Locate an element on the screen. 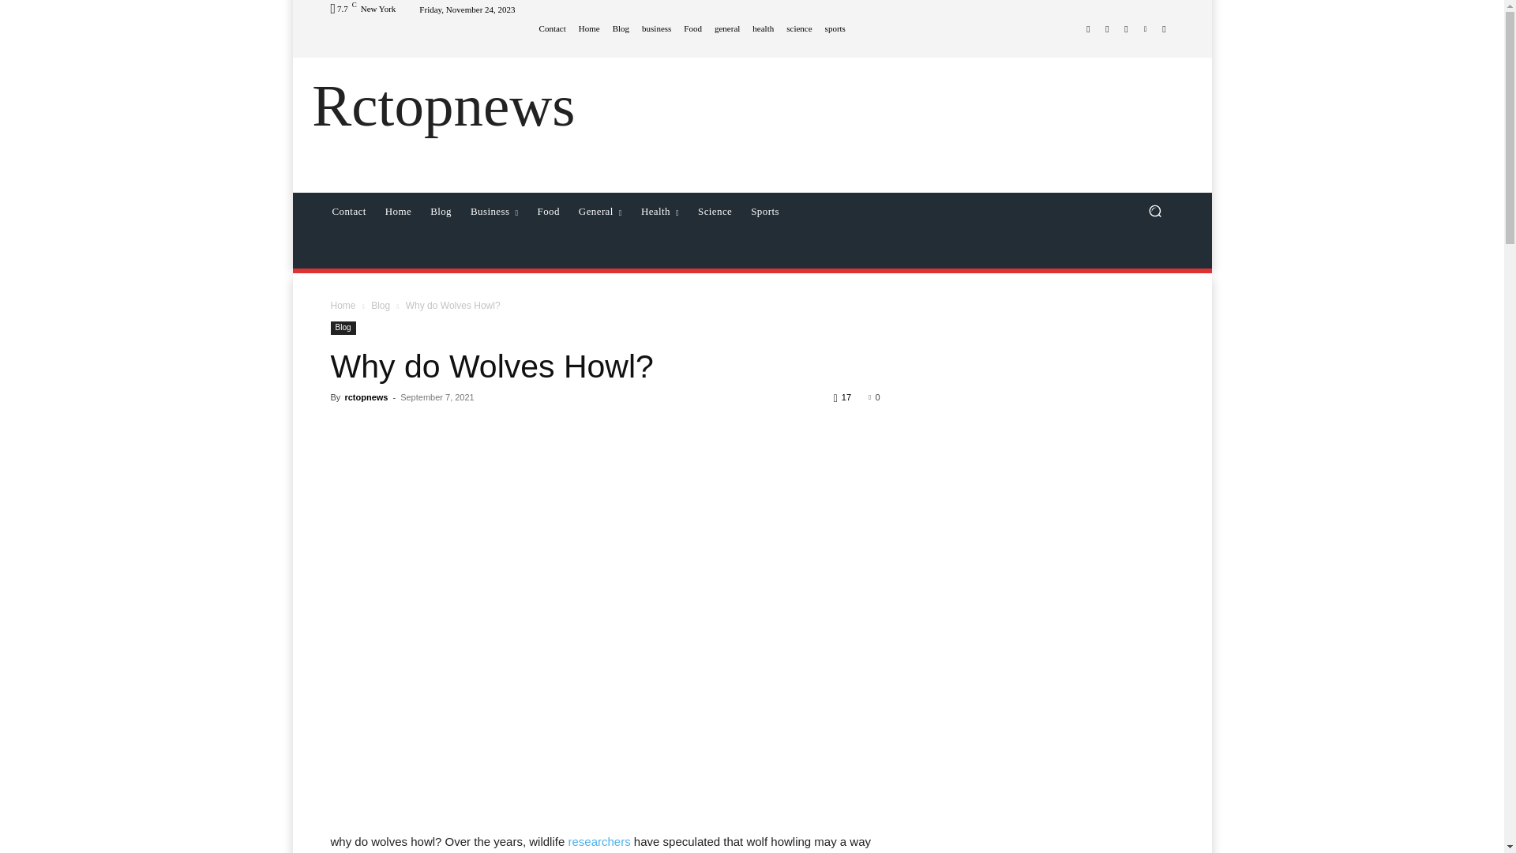  Home is located at coordinates (589, 28).